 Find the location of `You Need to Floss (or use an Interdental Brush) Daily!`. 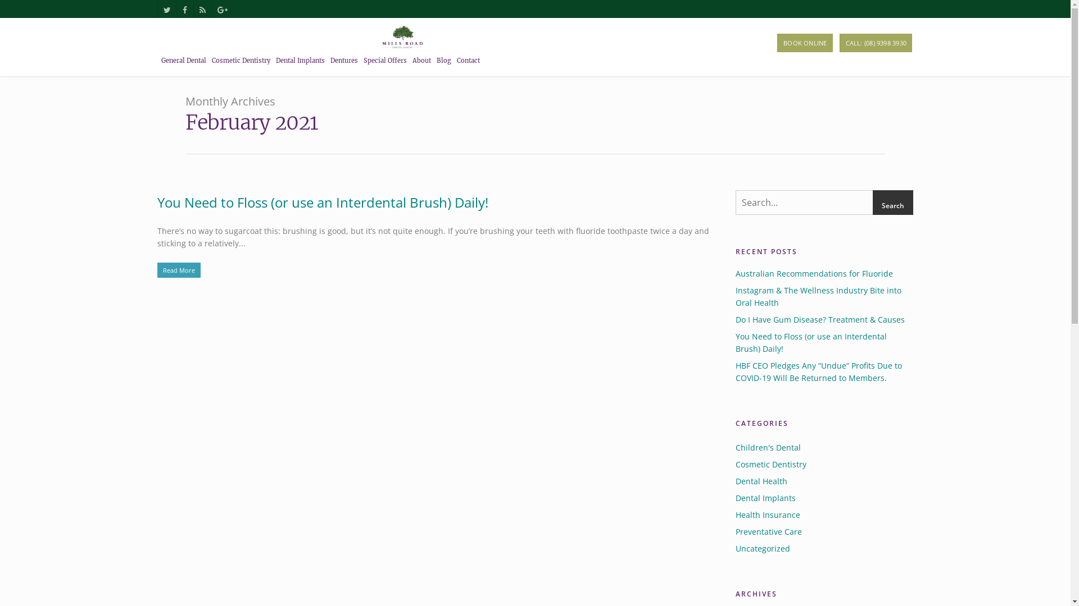

You Need to Floss (or use an Interdental Brush) Daily! is located at coordinates (824, 343).